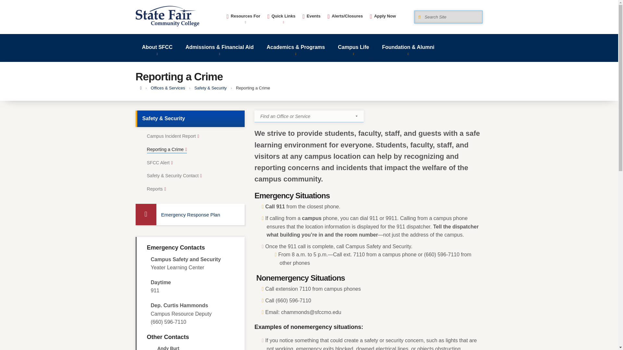  What do you see at coordinates (383, 13) in the screenshot?
I see `Apply Now` at bounding box center [383, 13].